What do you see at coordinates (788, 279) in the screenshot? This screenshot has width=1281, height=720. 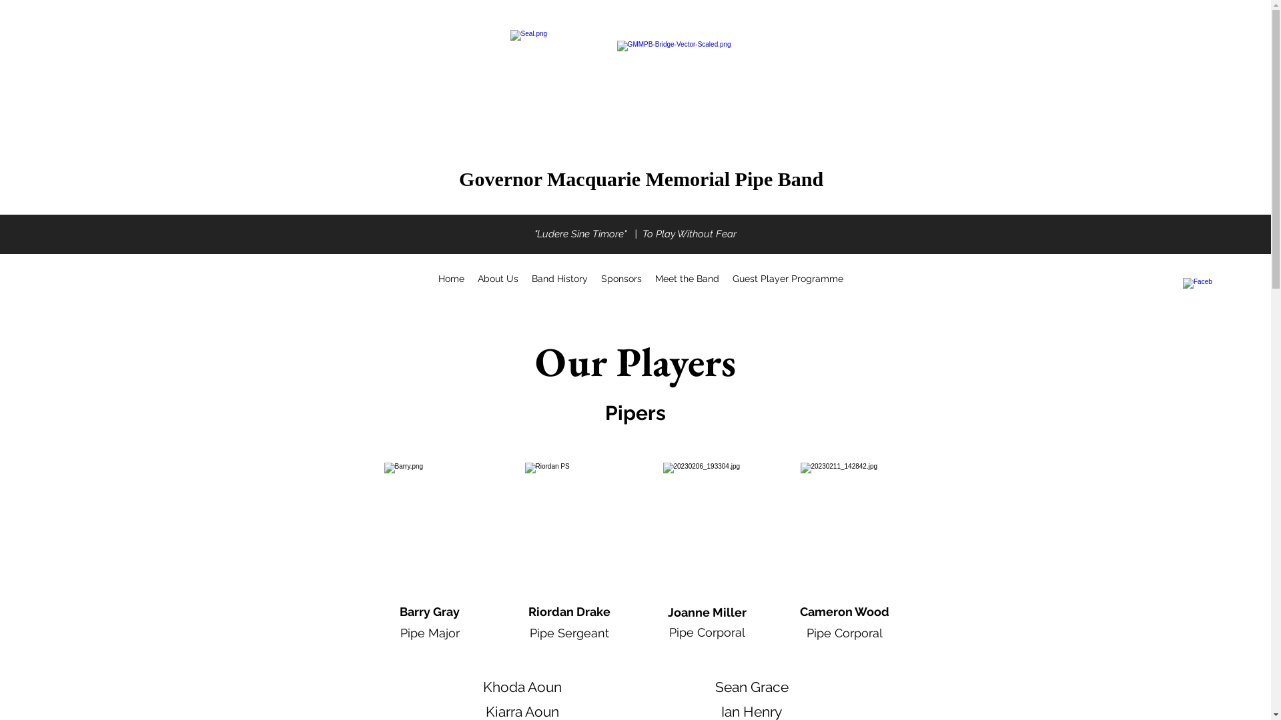 I see `Guest Player Programme` at bounding box center [788, 279].